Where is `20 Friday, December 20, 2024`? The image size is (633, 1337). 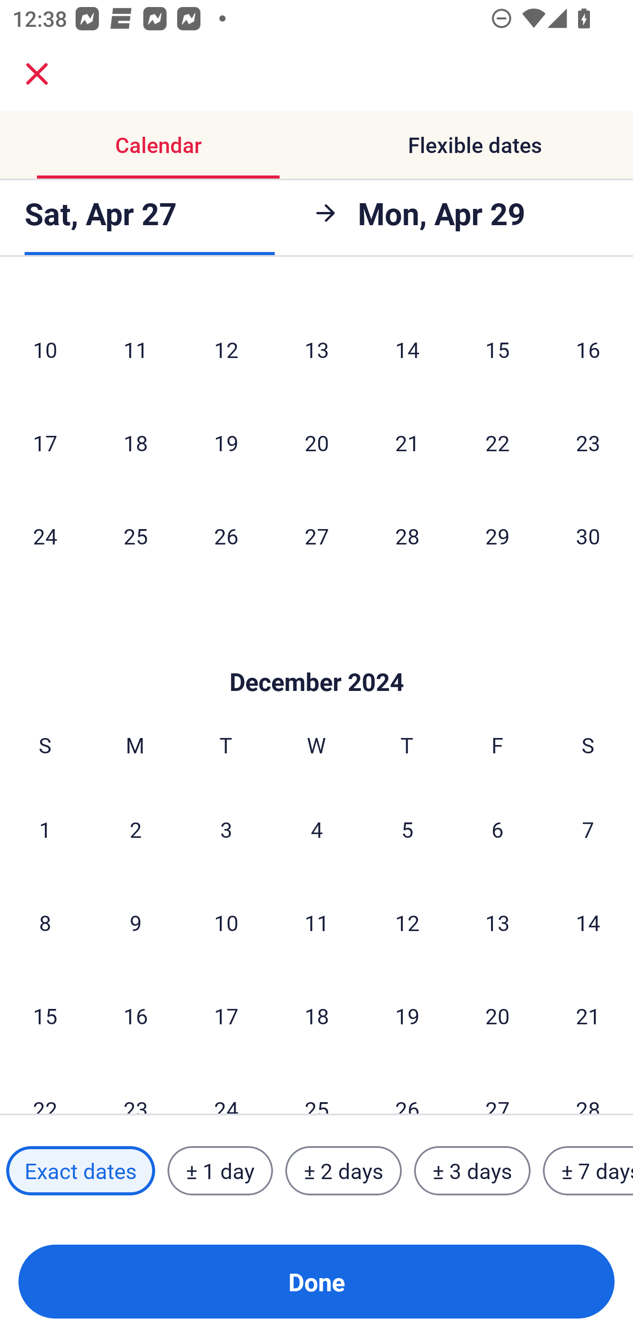 20 Friday, December 20, 2024 is located at coordinates (498, 1015).